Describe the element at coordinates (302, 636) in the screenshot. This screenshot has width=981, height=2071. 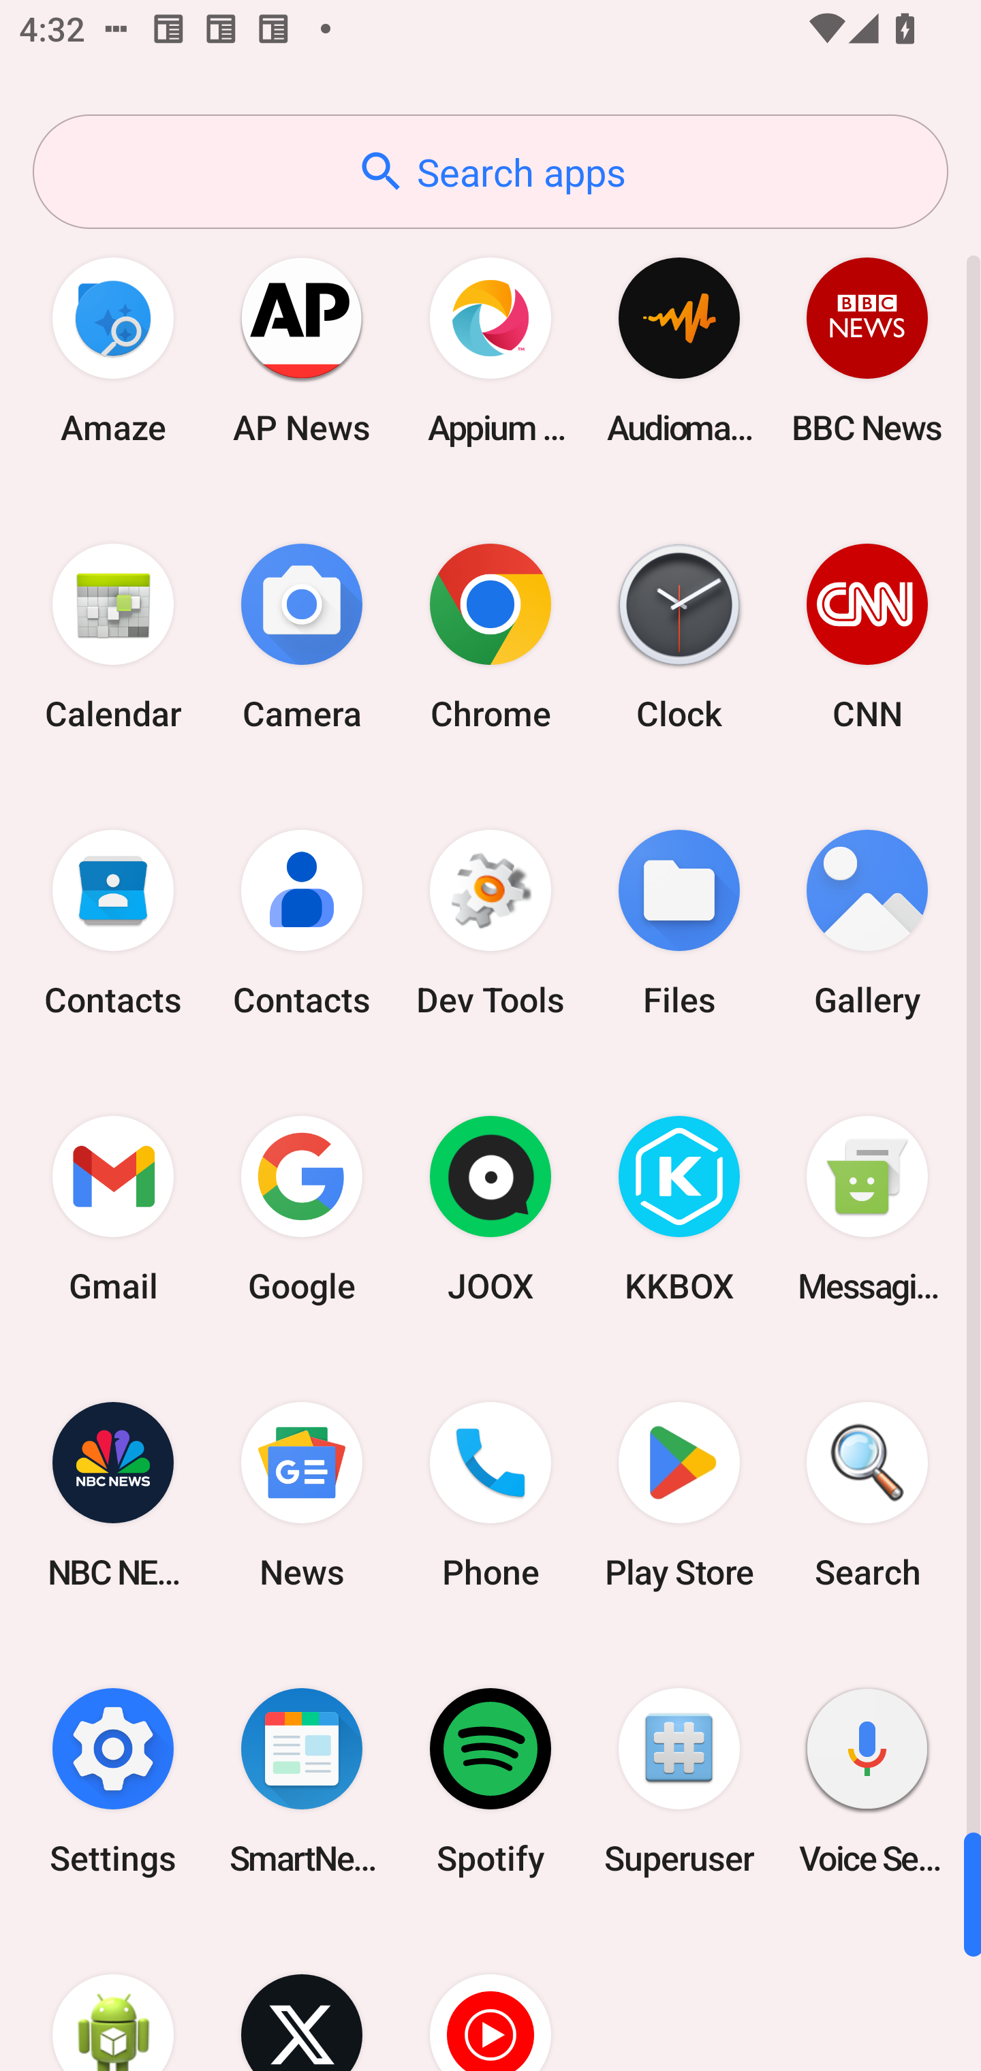
I see `Camera` at that location.